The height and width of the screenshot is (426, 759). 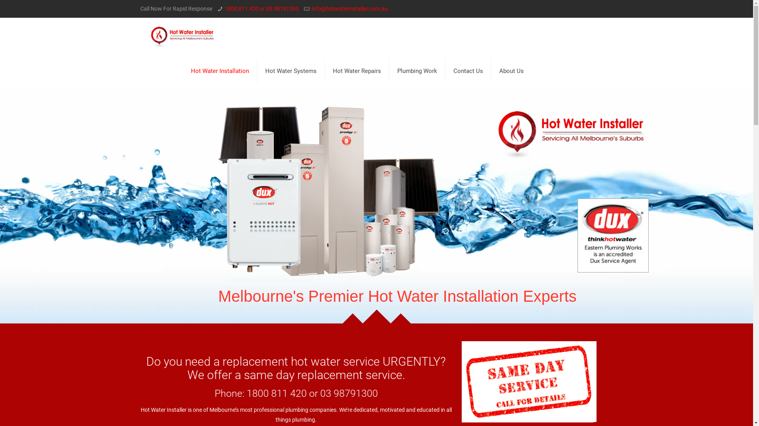 I want to click on Hot Water Installation, so click(x=220, y=71).